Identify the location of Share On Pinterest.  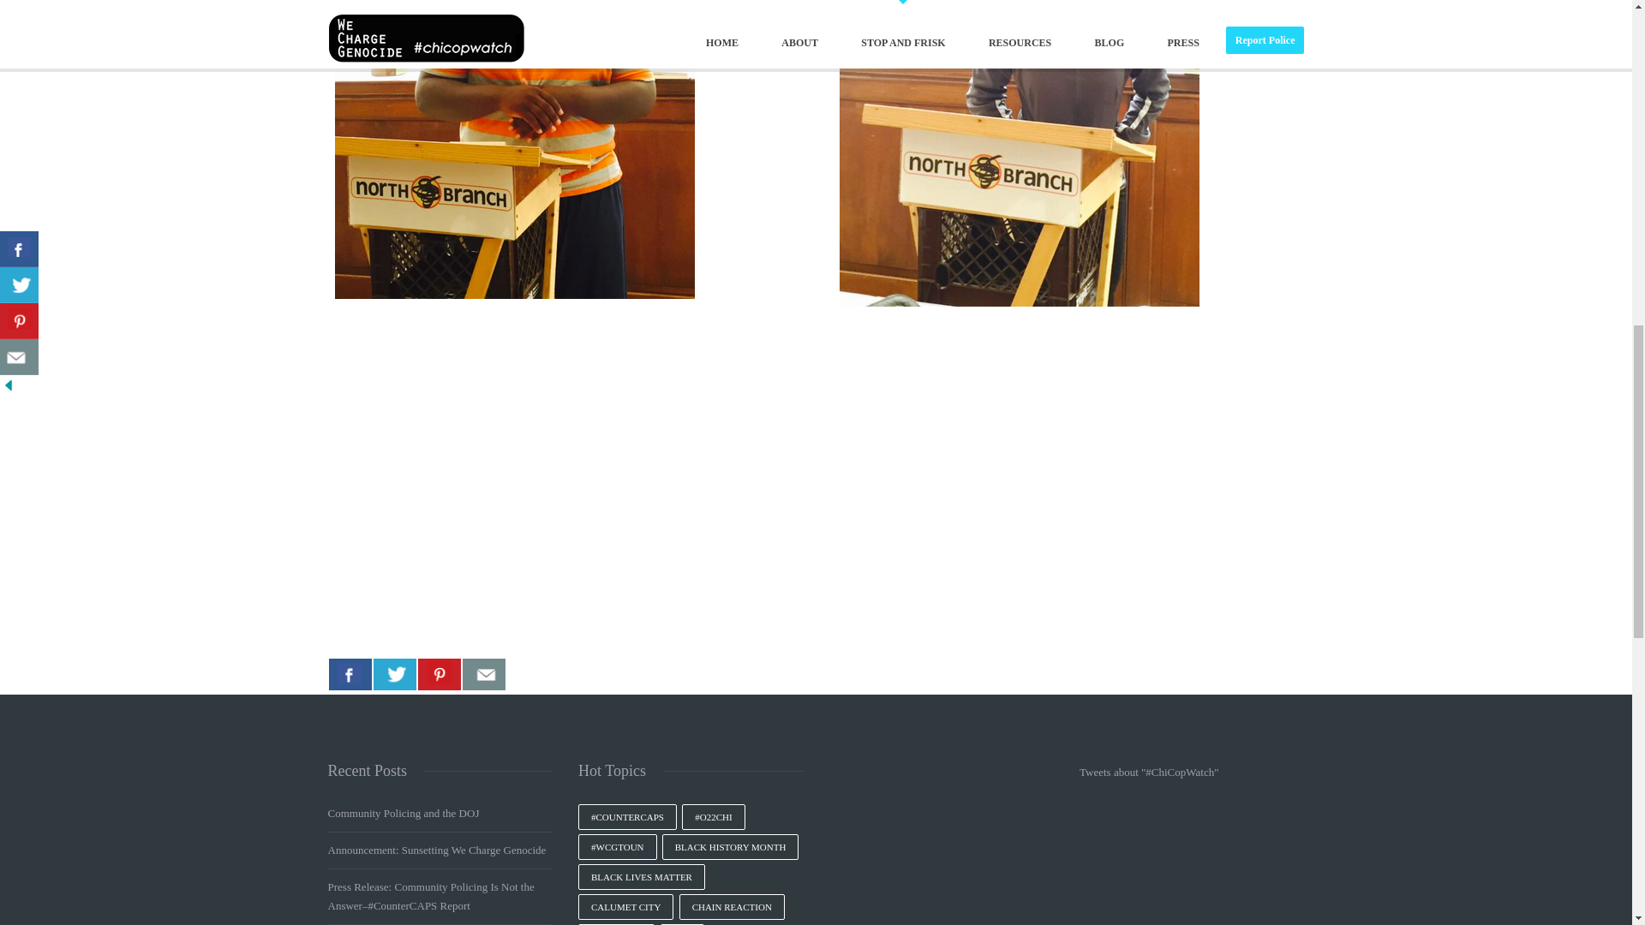
(439, 673).